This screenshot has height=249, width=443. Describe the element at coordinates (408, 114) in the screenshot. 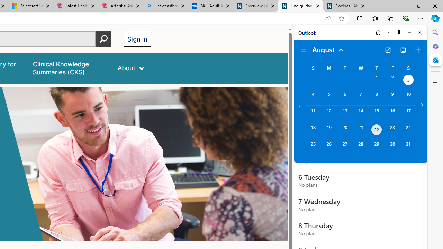

I see `Saturday, August 17, 2024. ` at that location.